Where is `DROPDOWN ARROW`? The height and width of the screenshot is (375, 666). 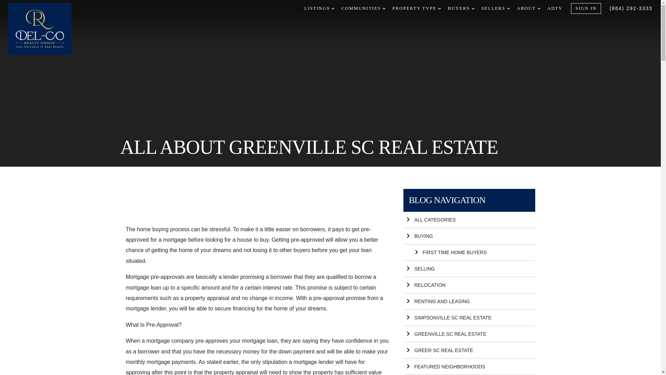 DROPDOWN ARROW is located at coordinates (384, 8).